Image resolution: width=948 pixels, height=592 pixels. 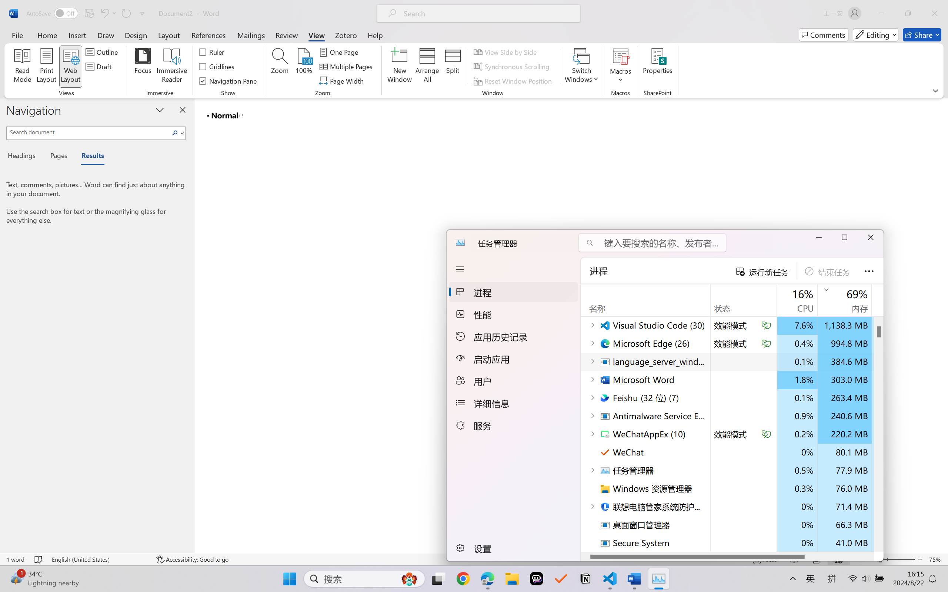 What do you see at coordinates (427, 67) in the screenshot?
I see `Arrange All` at bounding box center [427, 67].